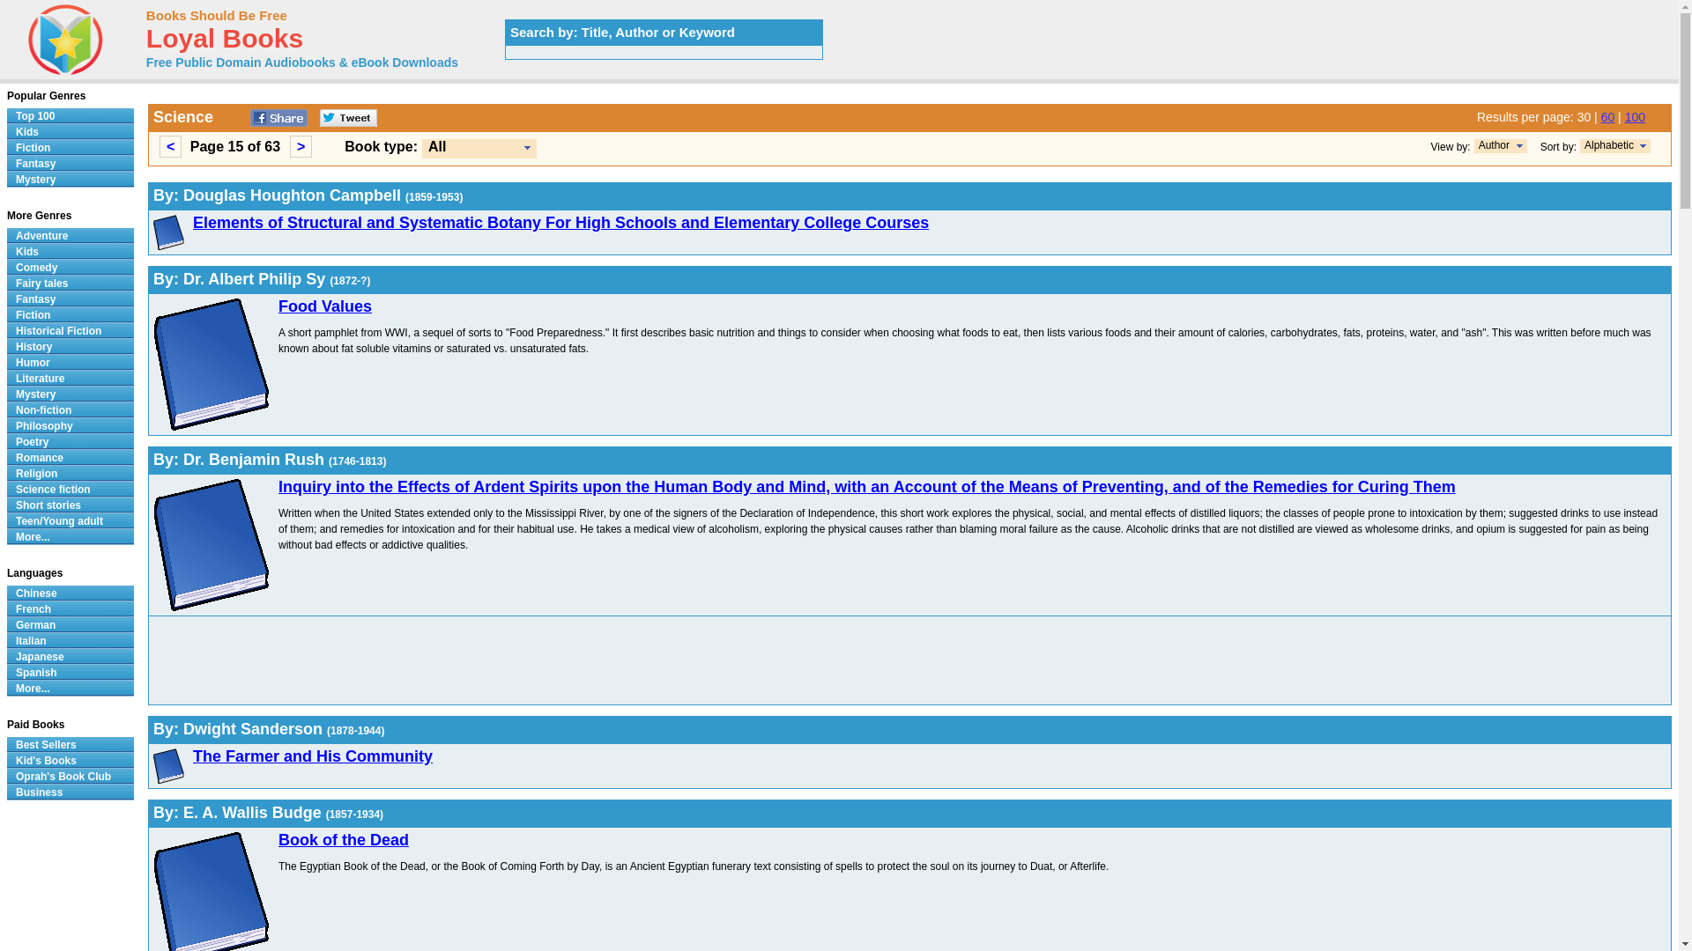 The width and height of the screenshot is (1692, 951). I want to click on Books Should Be Free, so click(217, 14).